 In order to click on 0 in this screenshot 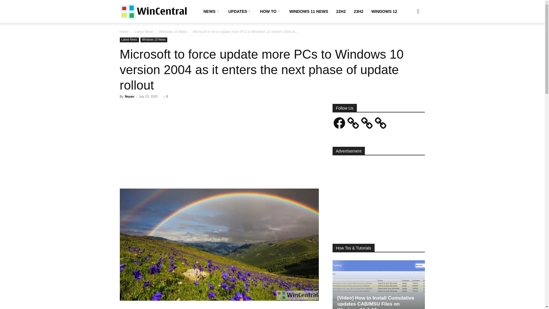, I will do `click(166, 96)`.